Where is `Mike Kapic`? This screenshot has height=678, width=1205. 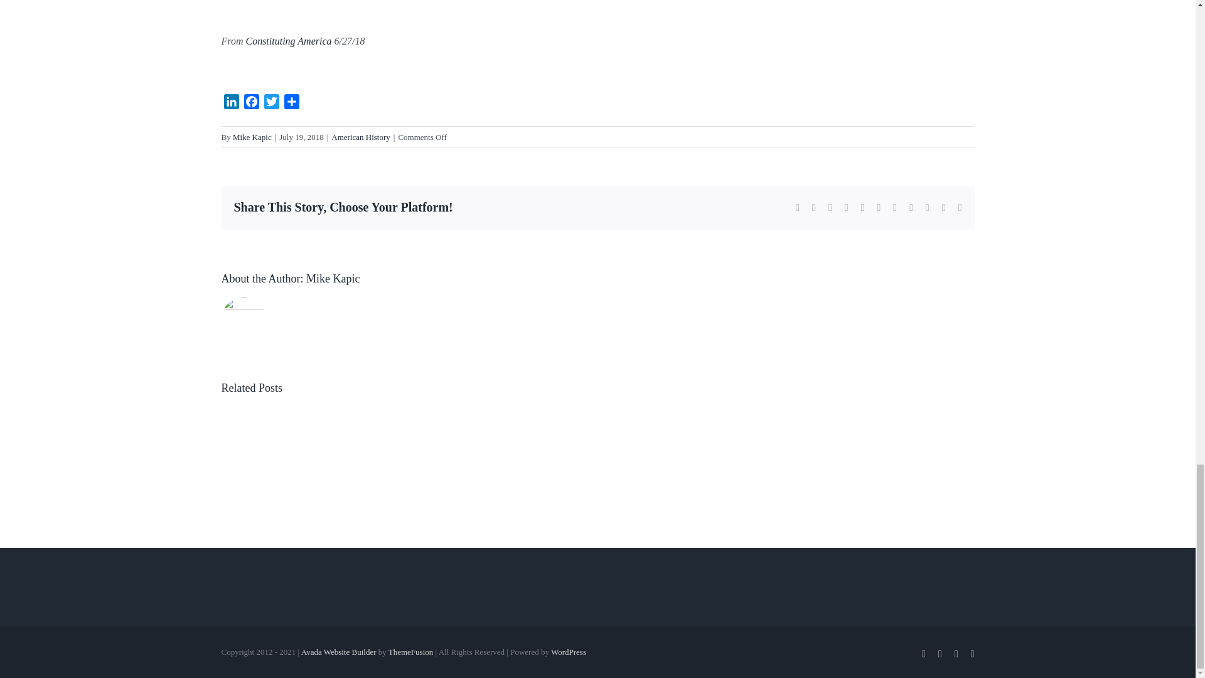
Mike Kapic is located at coordinates (333, 279).